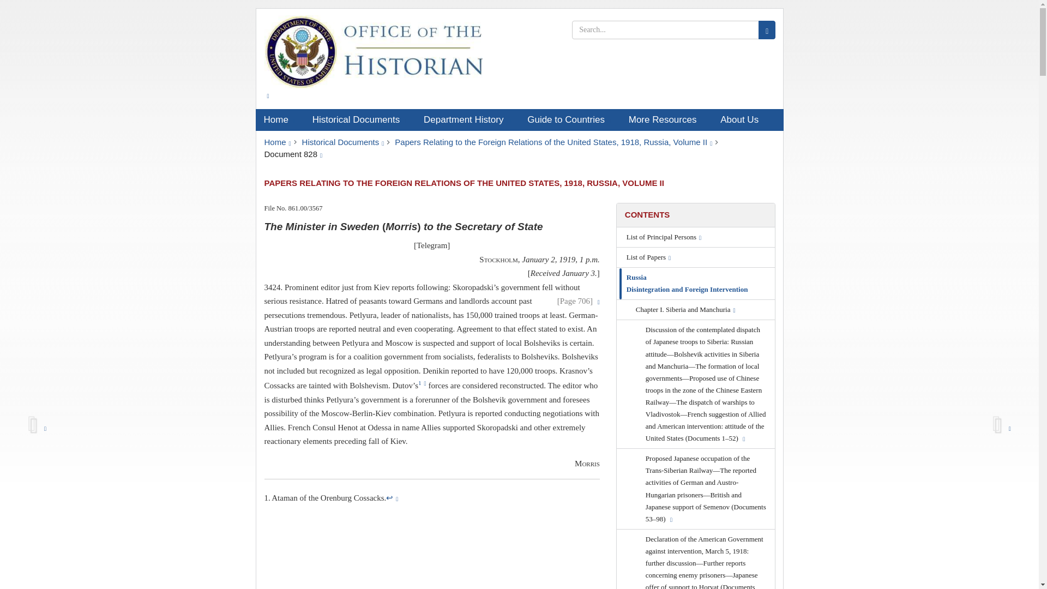  I want to click on Historical Documents, so click(360, 119).